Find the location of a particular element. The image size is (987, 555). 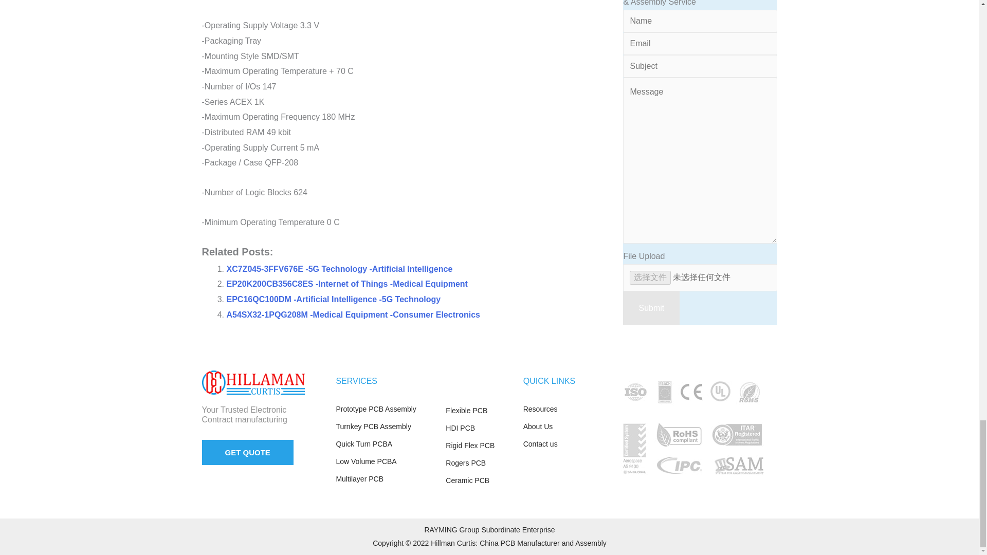

Quick Turn PCBA is located at coordinates (385, 445).